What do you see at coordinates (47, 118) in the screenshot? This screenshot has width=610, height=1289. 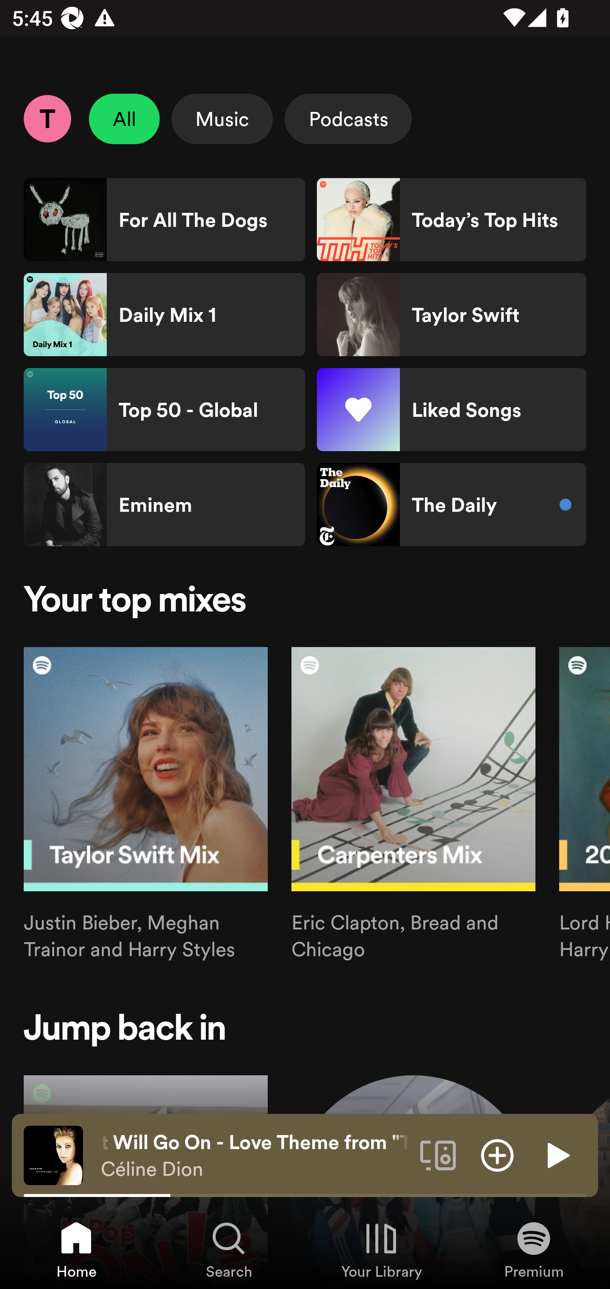 I see `Profile` at bounding box center [47, 118].